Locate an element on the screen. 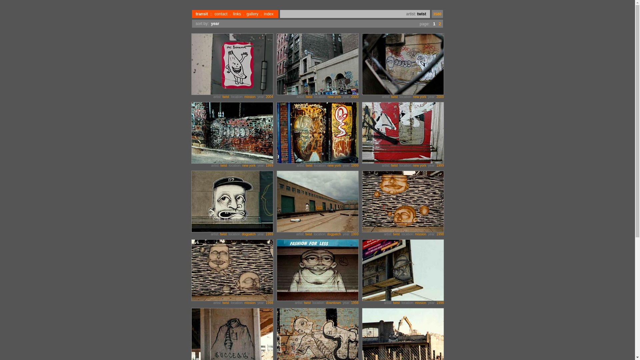  1999 is located at coordinates (269, 165).